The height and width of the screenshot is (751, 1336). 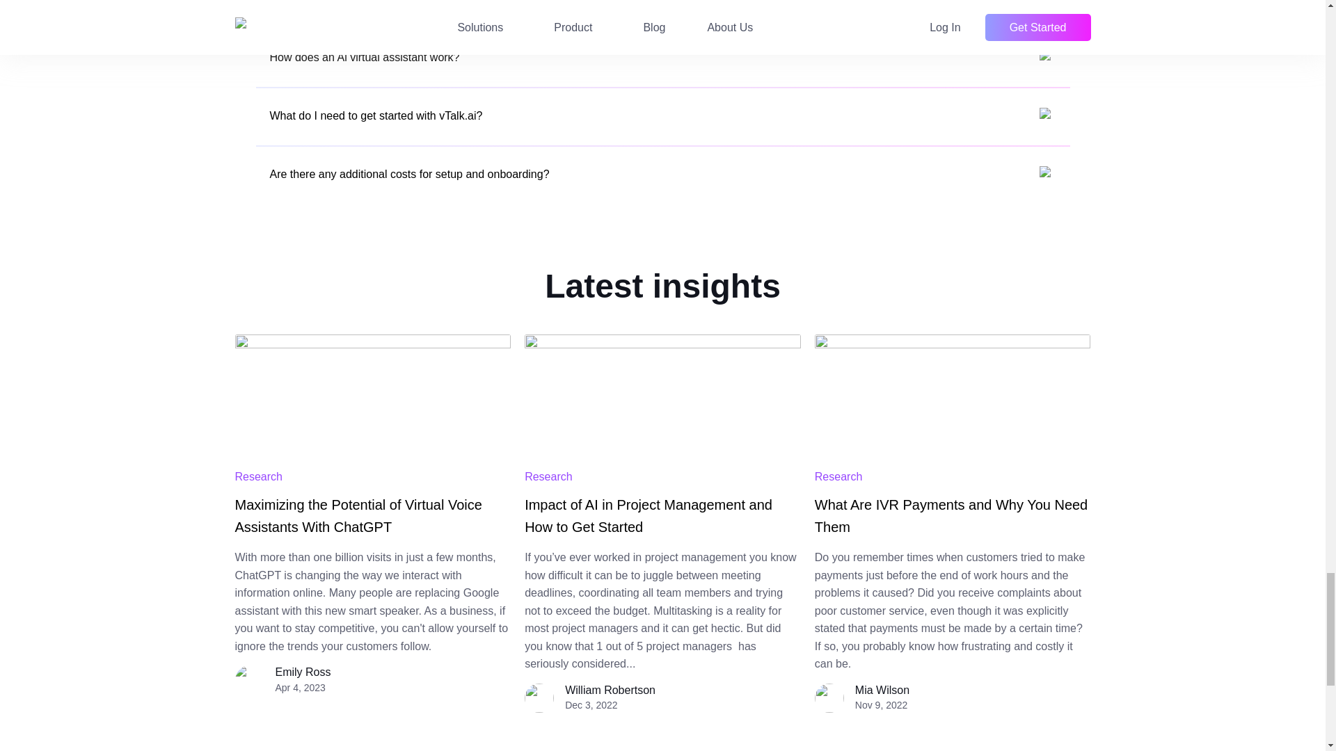 I want to click on William Robertson, so click(x=610, y=690).